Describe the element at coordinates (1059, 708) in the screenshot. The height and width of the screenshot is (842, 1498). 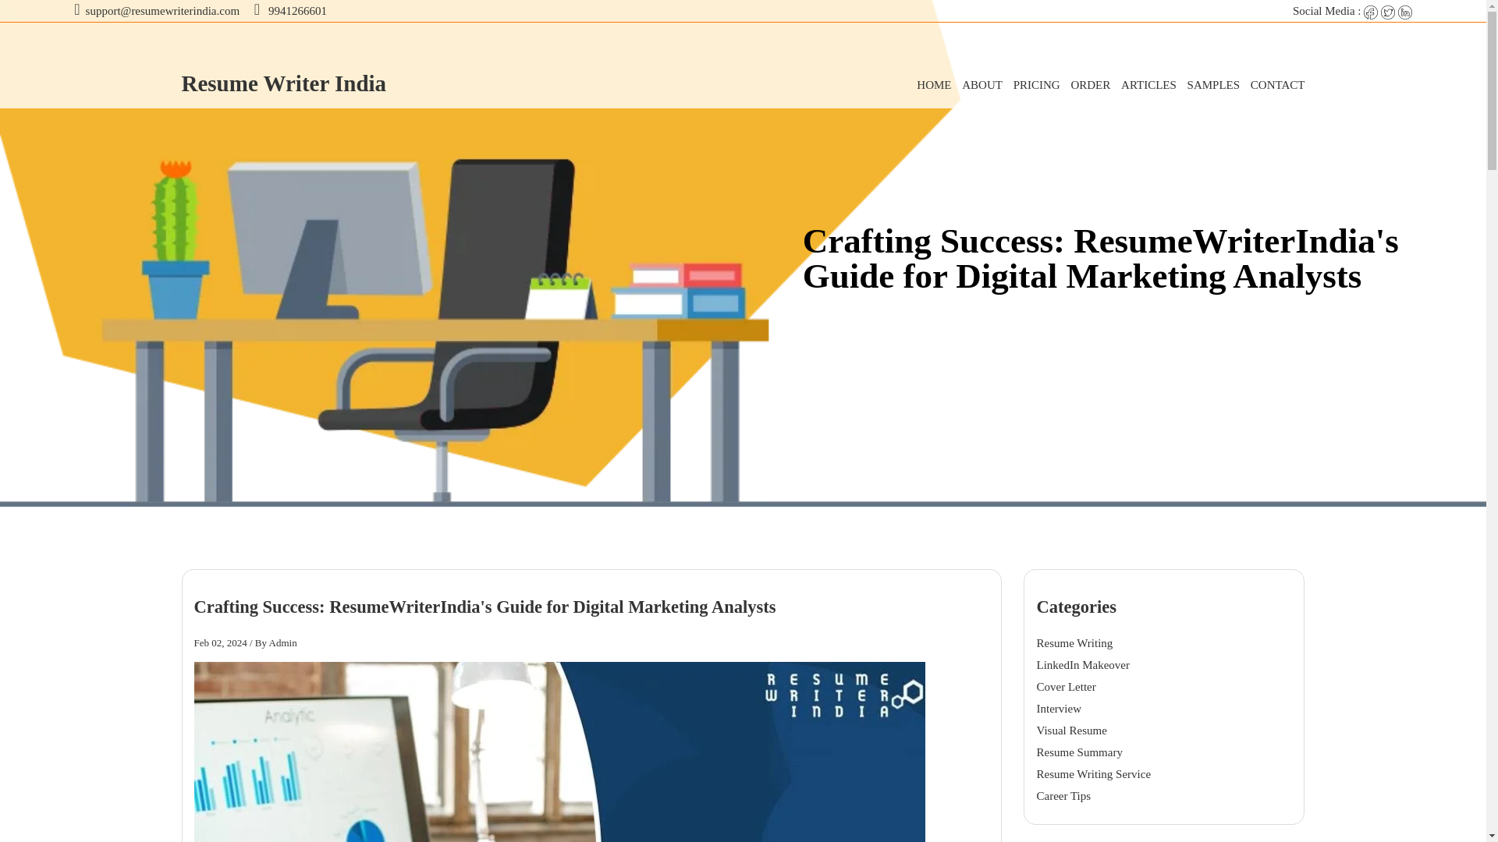
I see `Interview` at that location.